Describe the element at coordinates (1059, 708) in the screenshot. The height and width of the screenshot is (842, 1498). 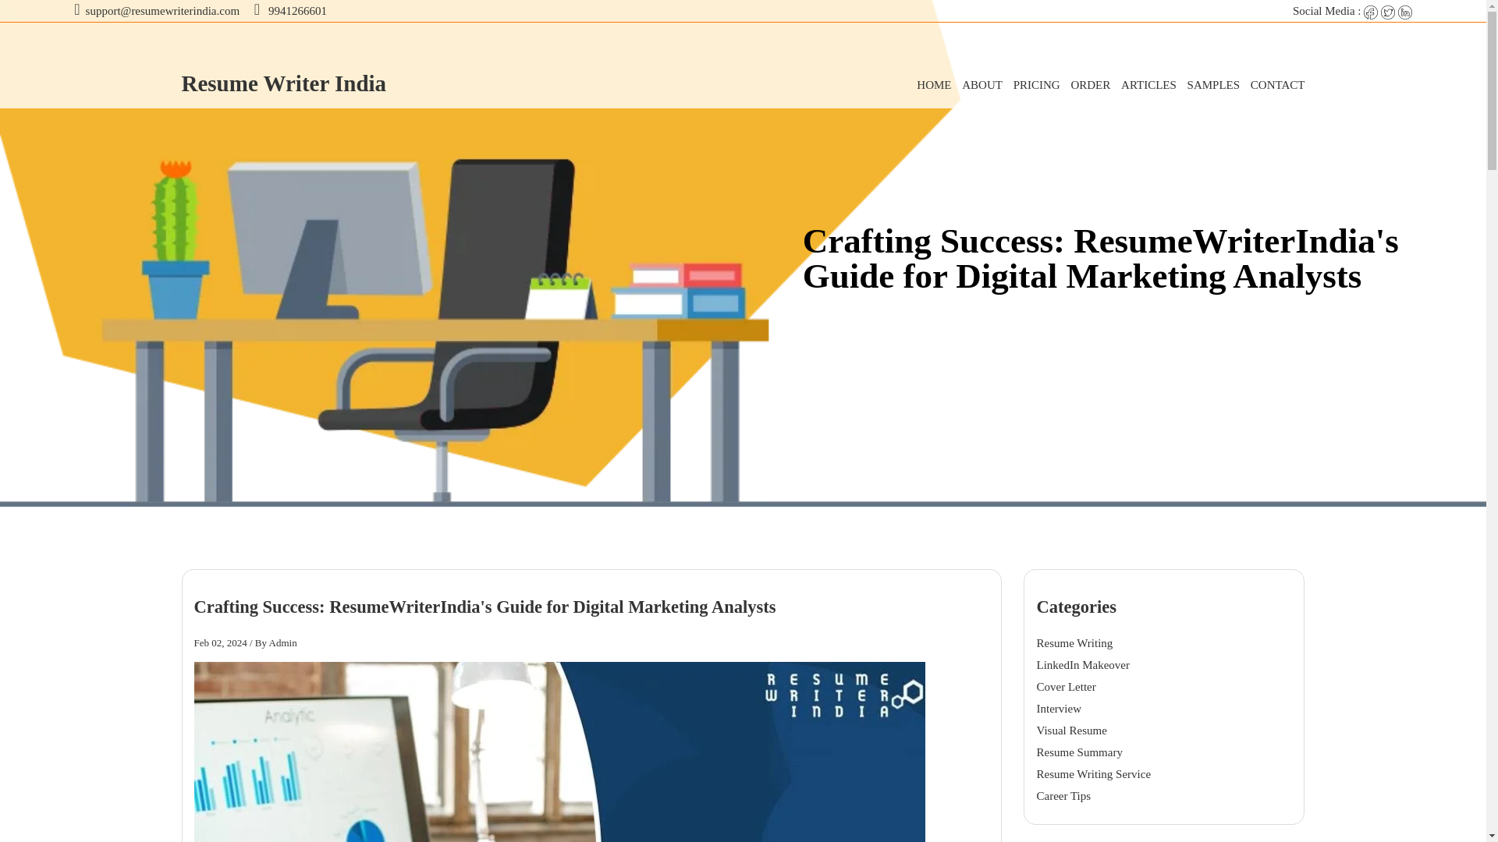
I see `Interview` at that location.